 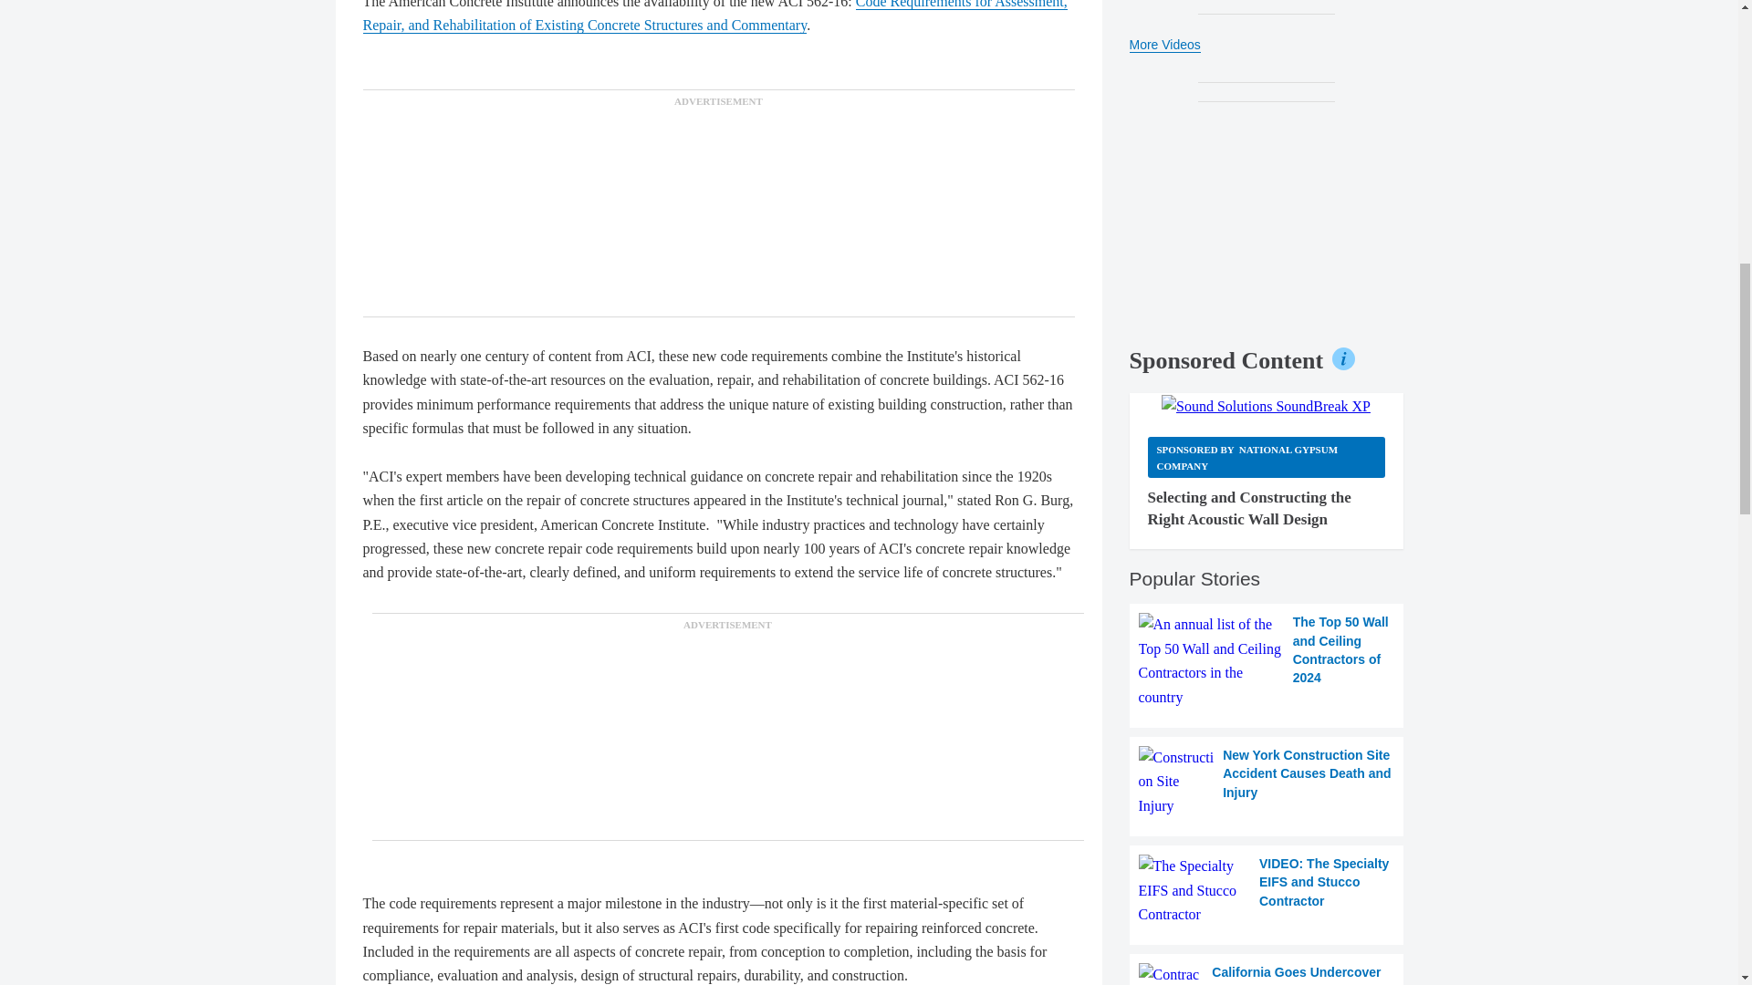 What do you see at coordinates (1265, 407) in the screenshot?
I see `Sound Solutions SoundBreak XP` at bounding box center [1265, 407].